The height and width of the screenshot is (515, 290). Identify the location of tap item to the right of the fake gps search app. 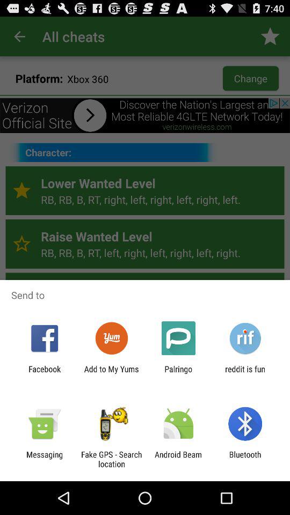
(178, 459).